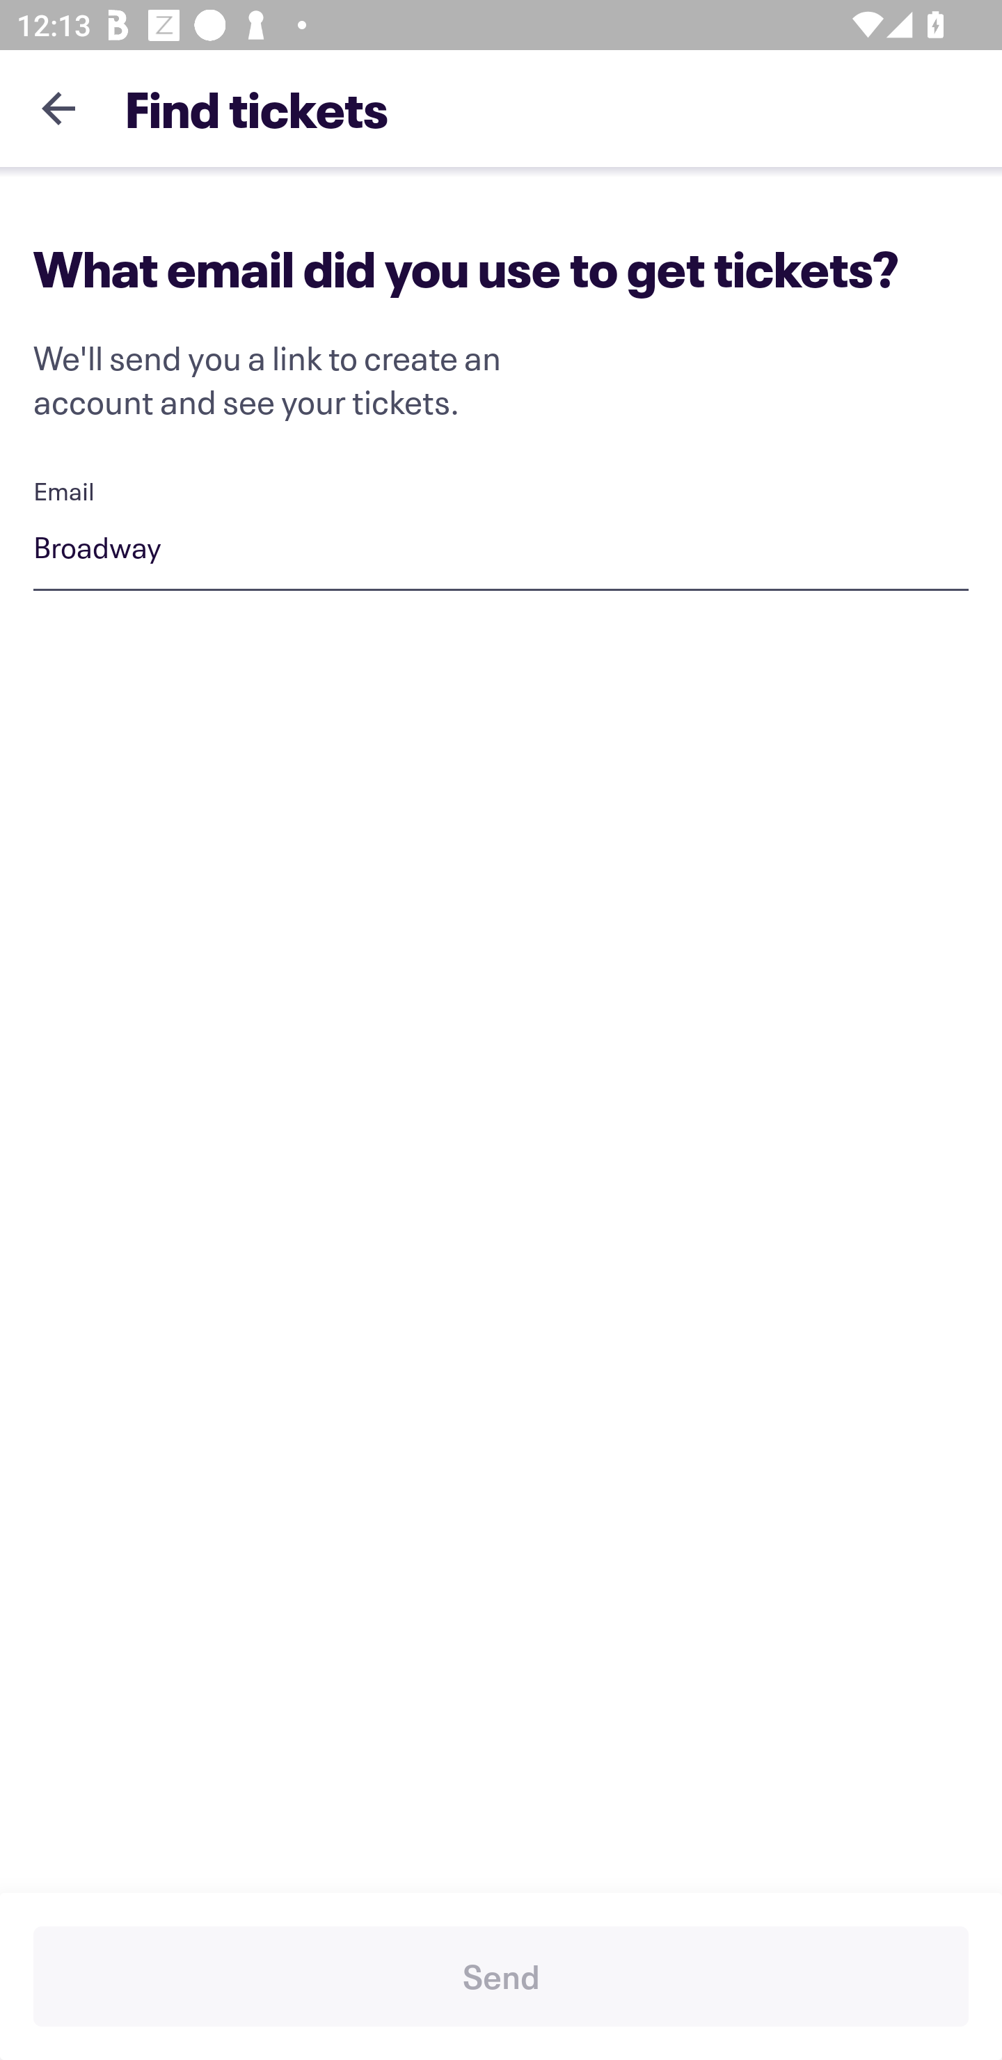 The height and width of the screenshot is (2060, 1002). What do you see at coordinates (58, 108) in the screenshot?
I see `Navigate up` at bounding box center [58, 108].